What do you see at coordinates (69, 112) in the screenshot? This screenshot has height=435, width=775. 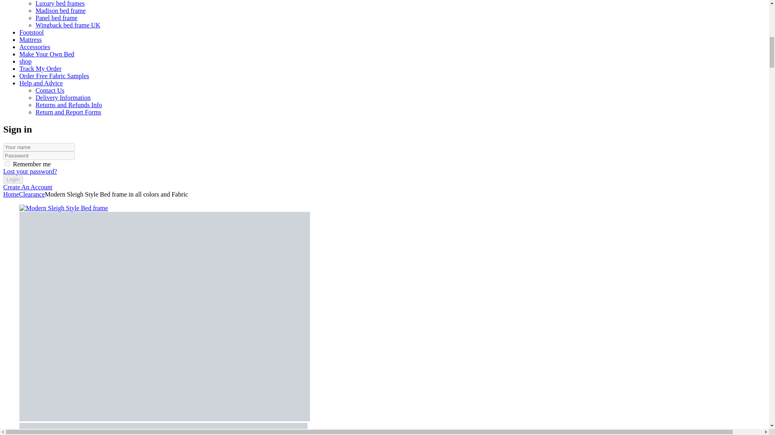 I see `Return and Report Forms` at bounding box center [69, 112].